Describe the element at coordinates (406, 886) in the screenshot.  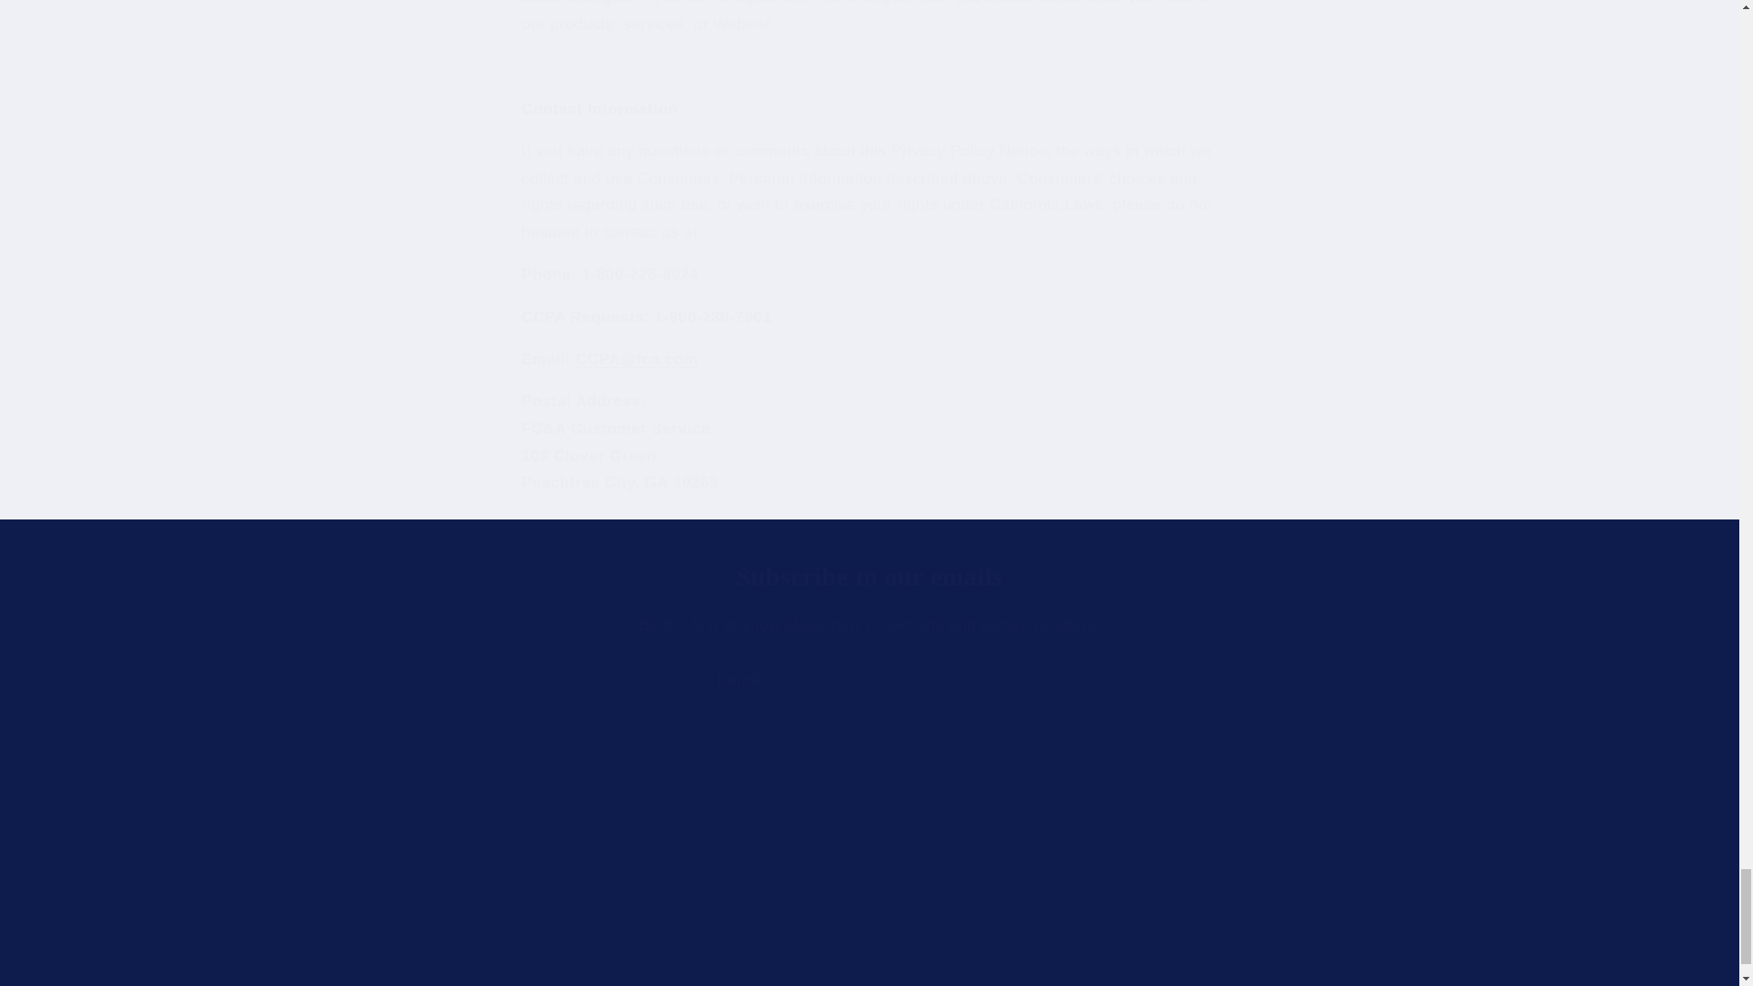
I see `Email` at that location.